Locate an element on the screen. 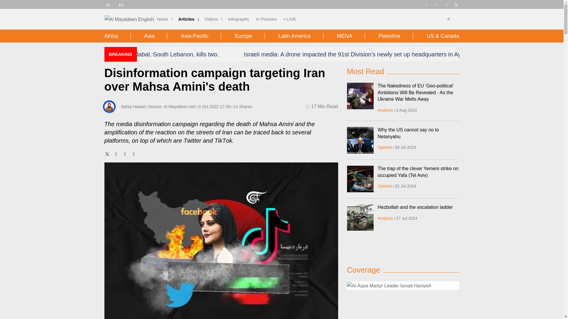  Instagram is located at coordinates (447, 4).